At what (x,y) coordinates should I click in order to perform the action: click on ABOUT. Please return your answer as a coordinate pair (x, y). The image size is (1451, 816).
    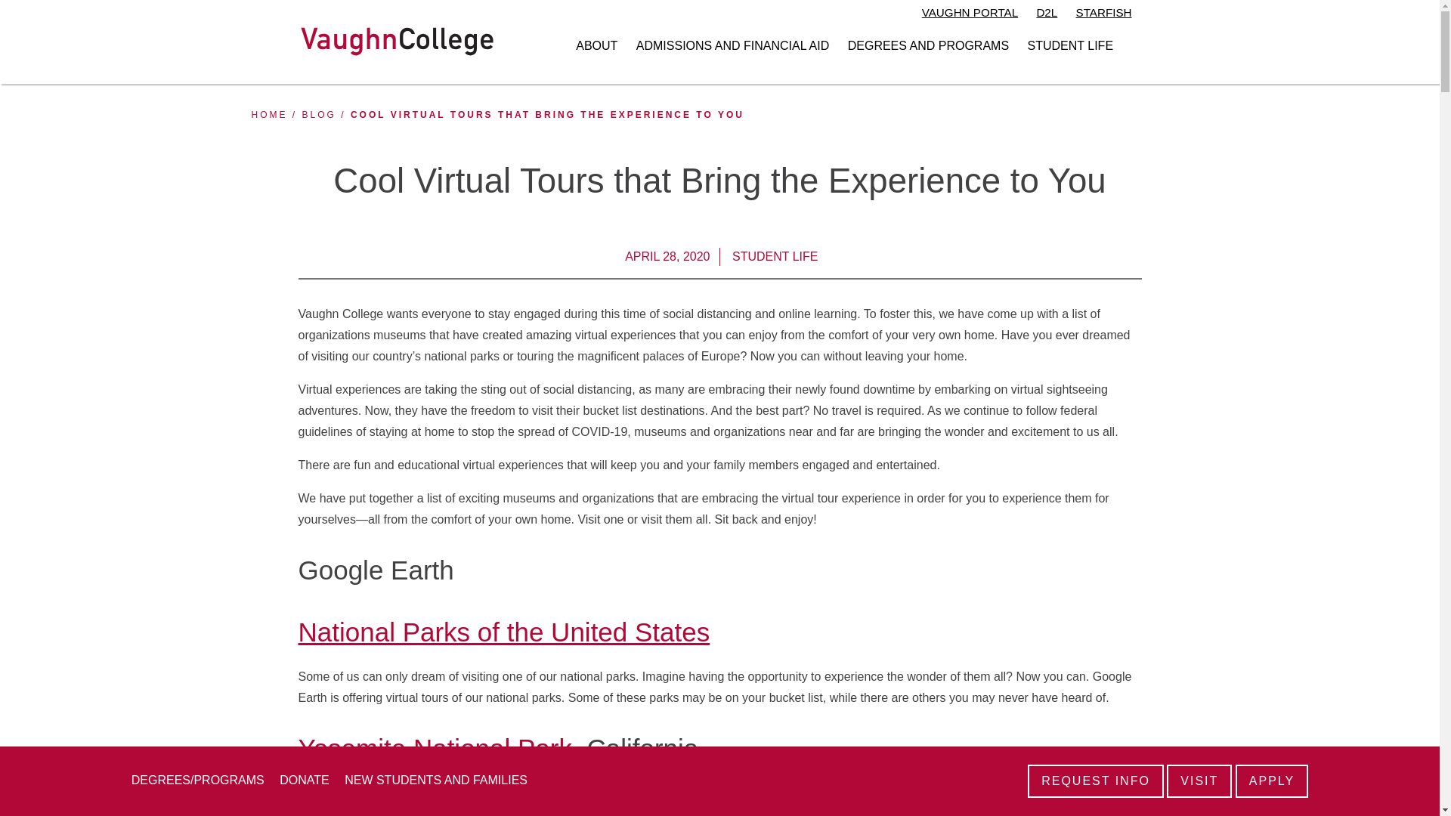
    Looking at the image, I should click on (597, 45).